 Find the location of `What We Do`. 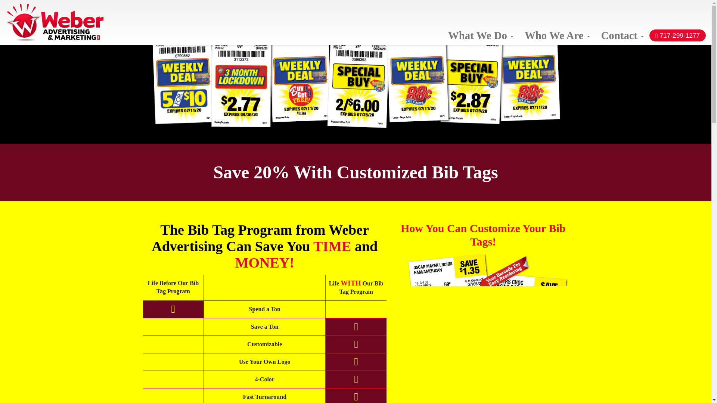

What We Do is located at coordinates (481, 35).